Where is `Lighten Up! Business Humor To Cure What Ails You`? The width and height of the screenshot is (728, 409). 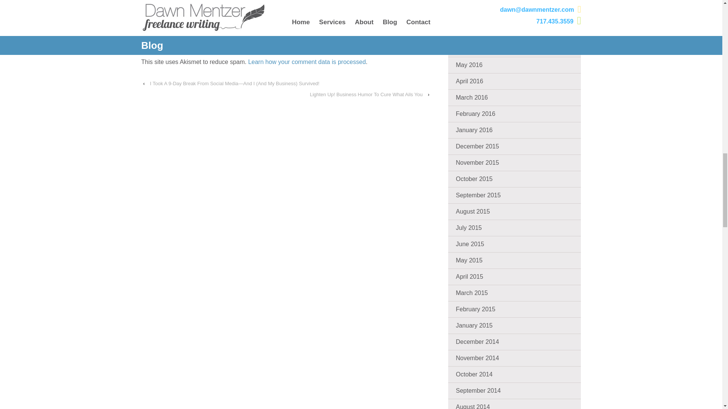
Lighten Up! Business Humor To Cure What Ails You is located at coordinates (366, 94).